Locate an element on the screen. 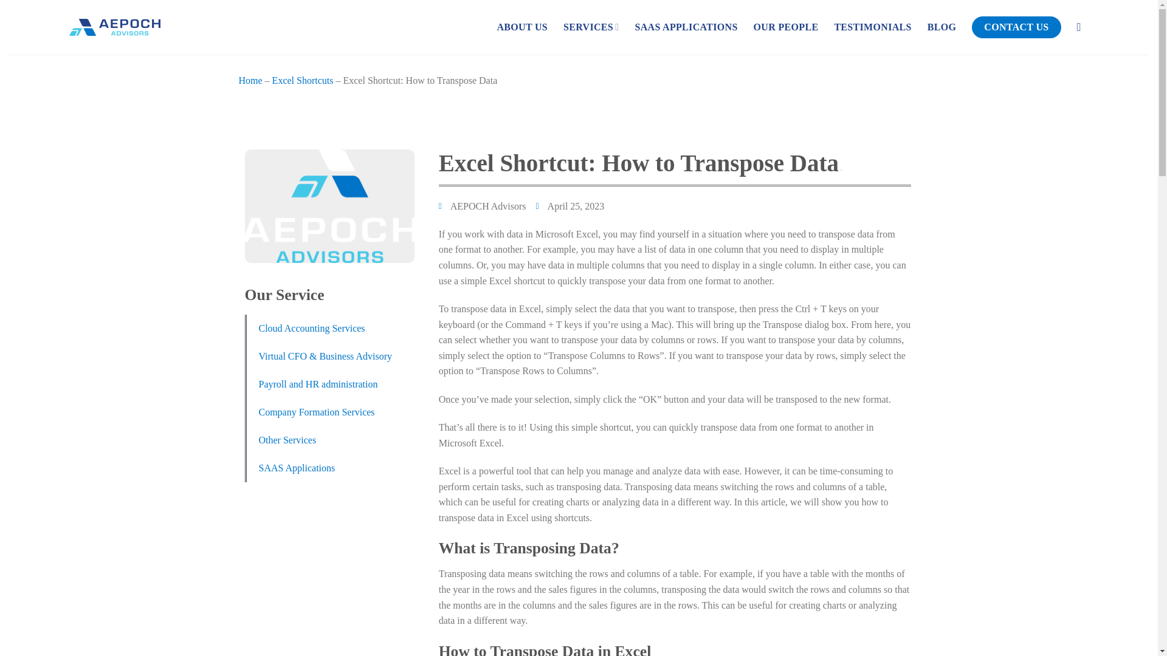 The height and width of the screenshot is (656, 1167). logo-v-light is located at coordinates (329, 206).